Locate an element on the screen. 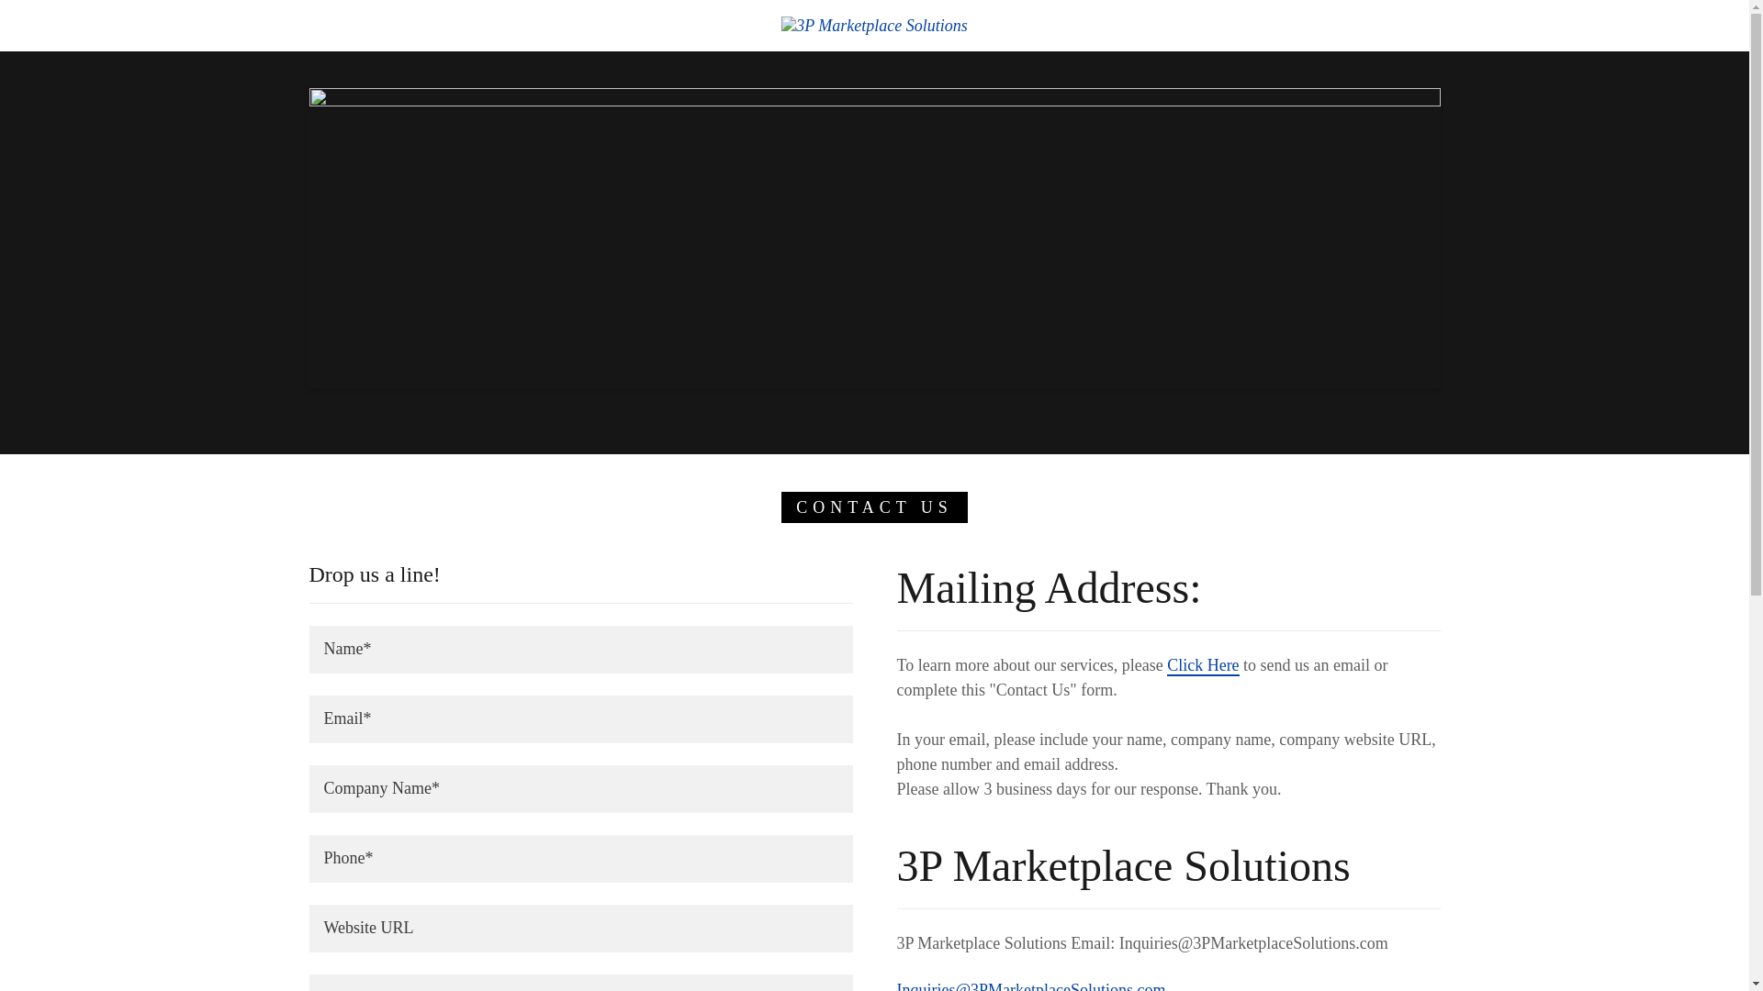 The width and height of the screenshot is (1763, 991). Click Here is located at coordinates (1203, 666).